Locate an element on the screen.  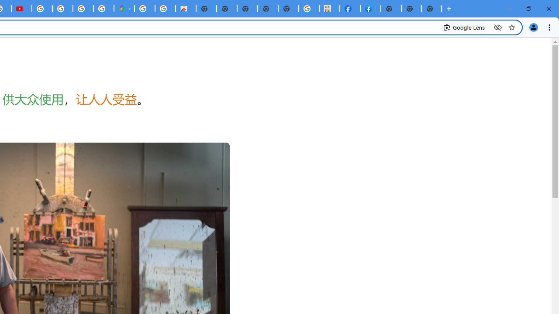
Subscriptions - YouTube is located at coordinates (21, 9).